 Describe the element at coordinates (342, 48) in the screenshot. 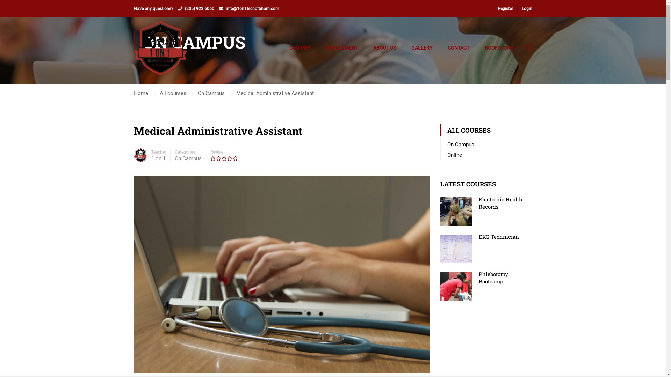

I see `ENROLLMENT` at that location.